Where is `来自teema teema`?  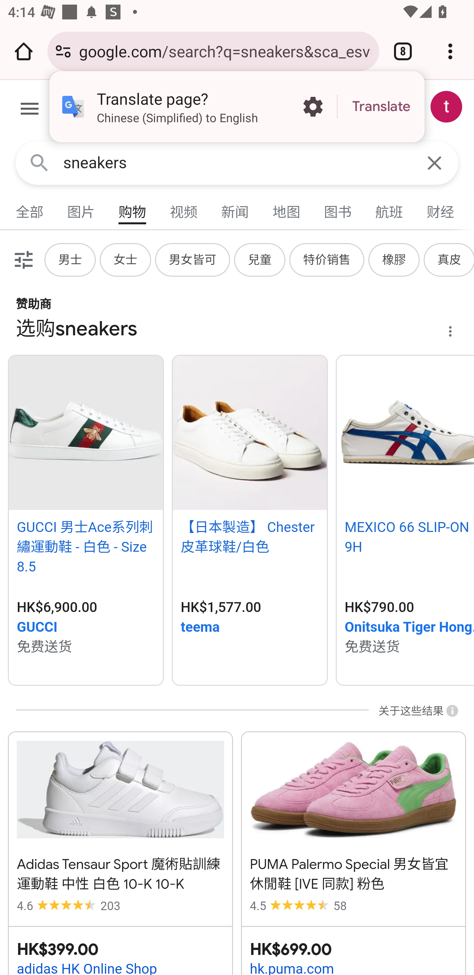
来自teema teema is located at coordinates (250, 628).